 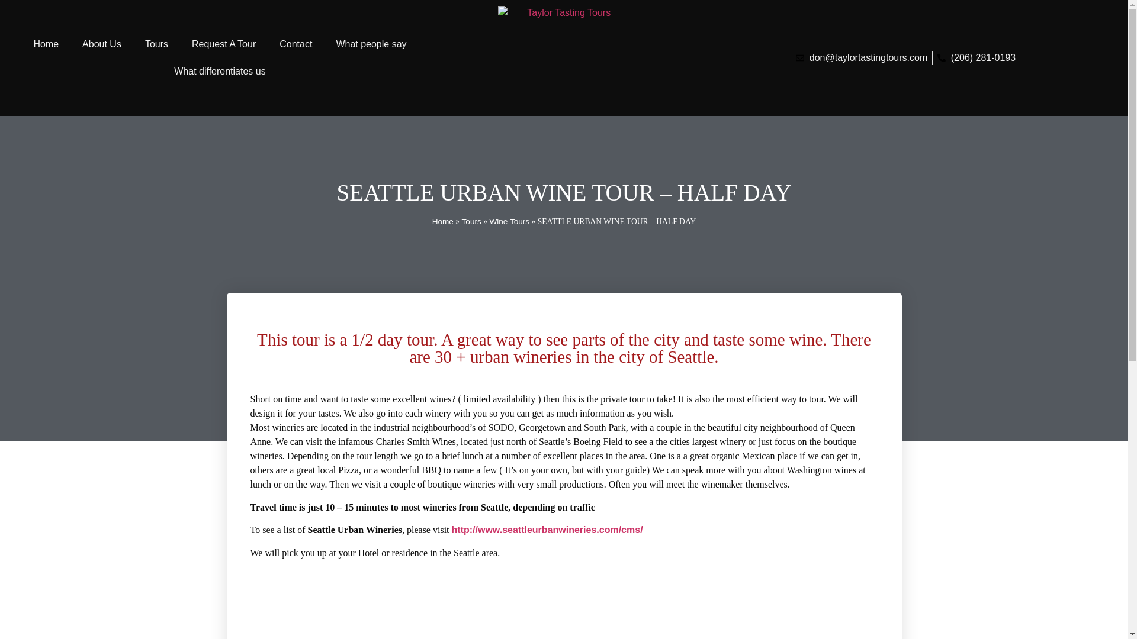 I want to click on Tours, so click(x=156, y=44).